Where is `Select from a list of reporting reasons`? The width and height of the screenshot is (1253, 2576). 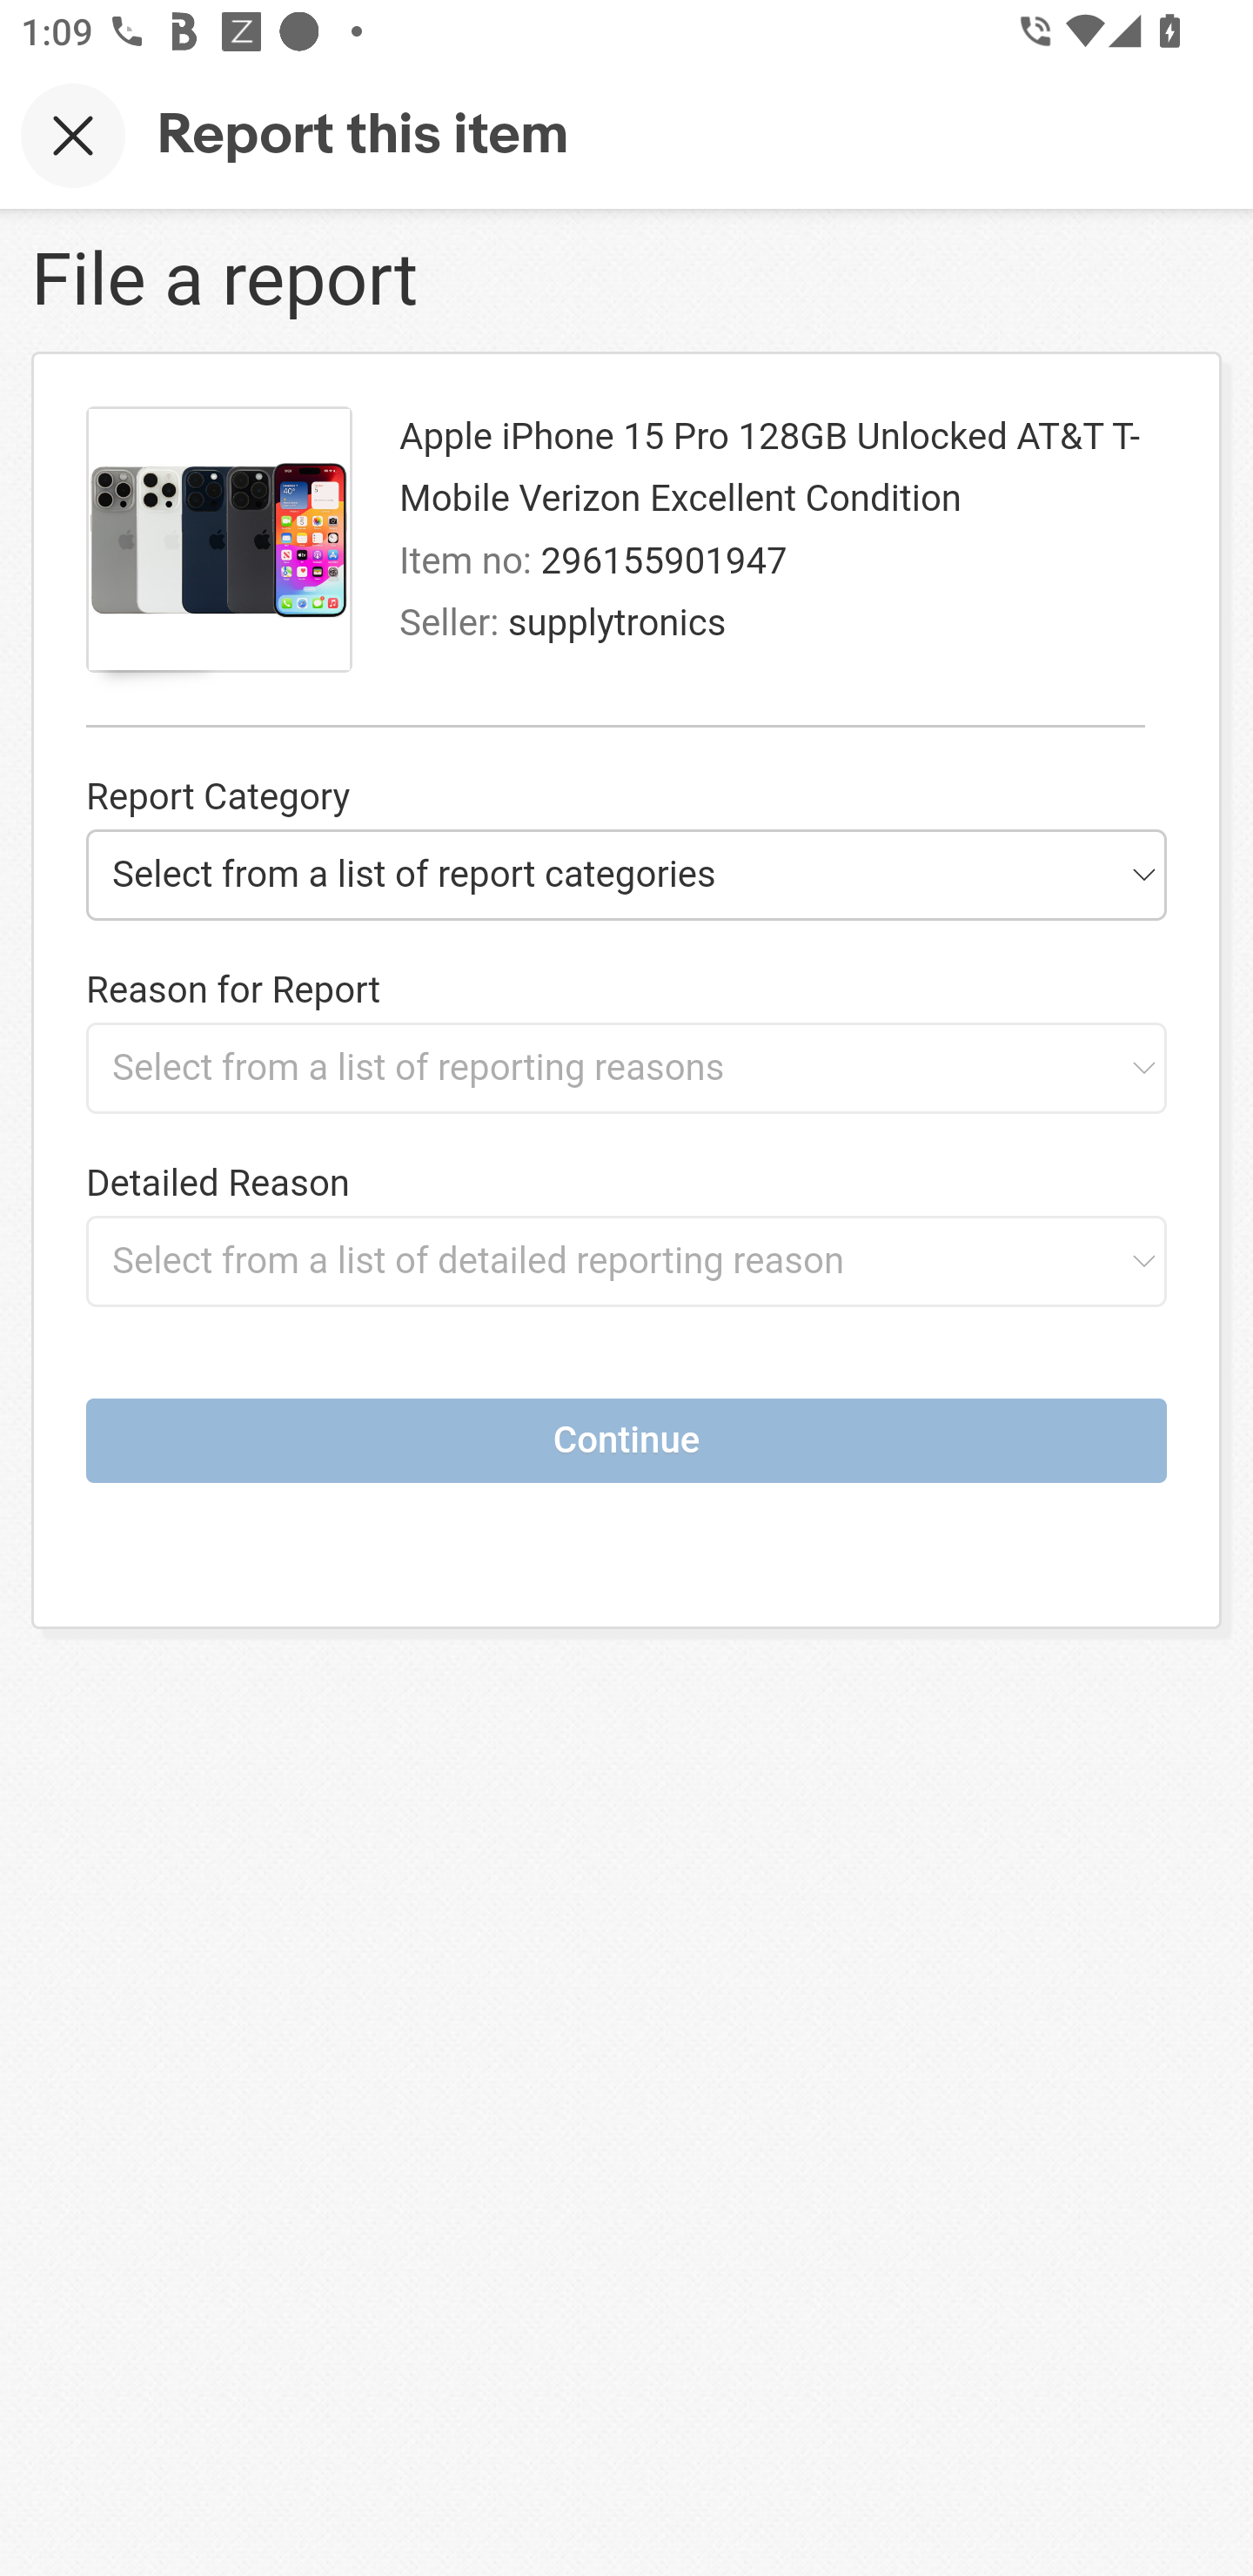 Select from a list of reporting reasons is located at coordinates (626, 1067).